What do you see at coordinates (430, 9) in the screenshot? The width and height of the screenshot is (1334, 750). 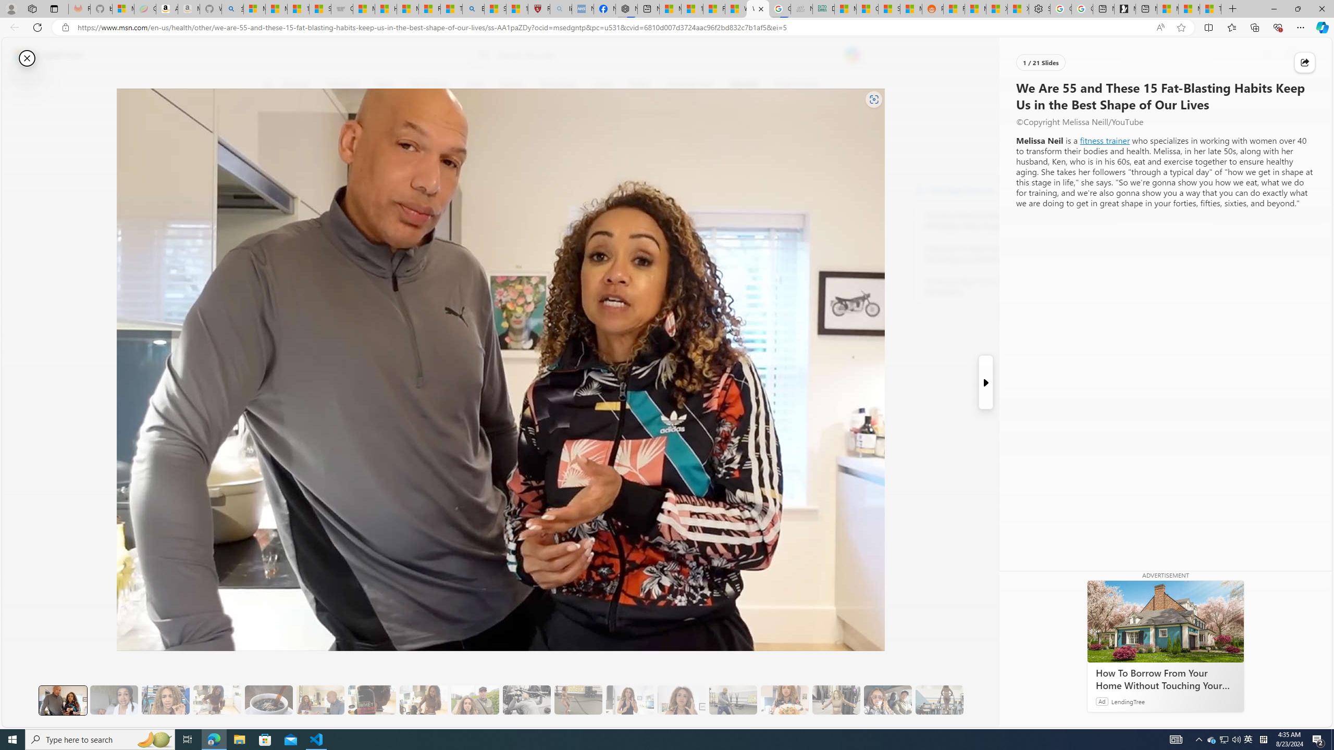 I see `Recipes - MSN` at bounding box center [430, 9].